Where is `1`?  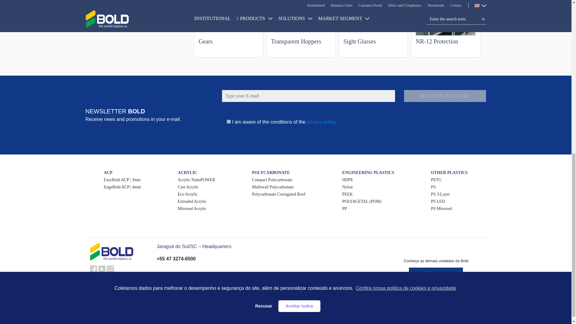 1 is located at coordinates (229, 121).